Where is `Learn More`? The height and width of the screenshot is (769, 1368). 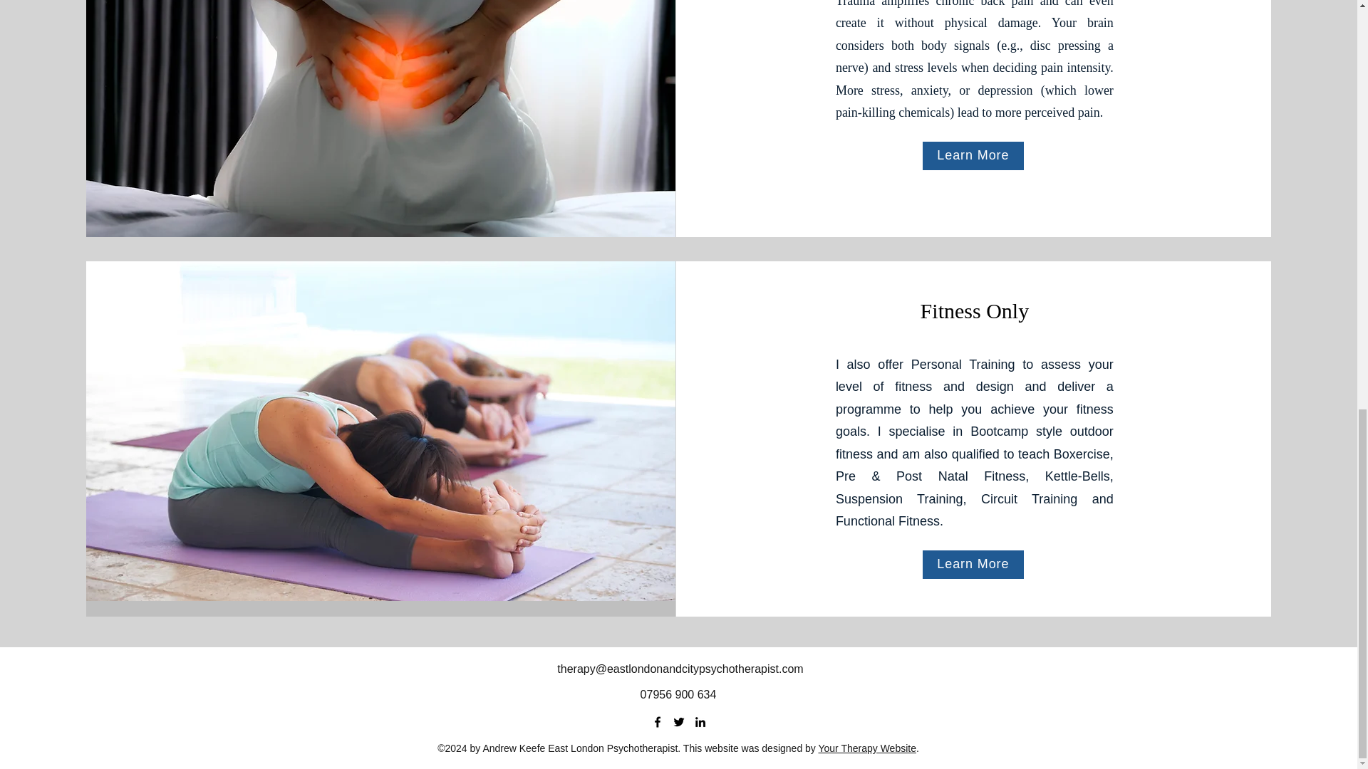 Learn More is located at coordinates (973, 155).